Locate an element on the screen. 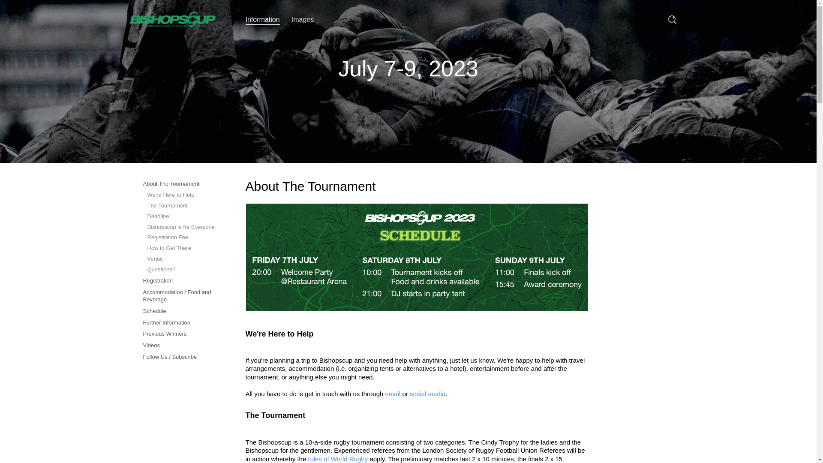 This screenshot has width=823, height=463. Images is located at coordinates (303, 20).